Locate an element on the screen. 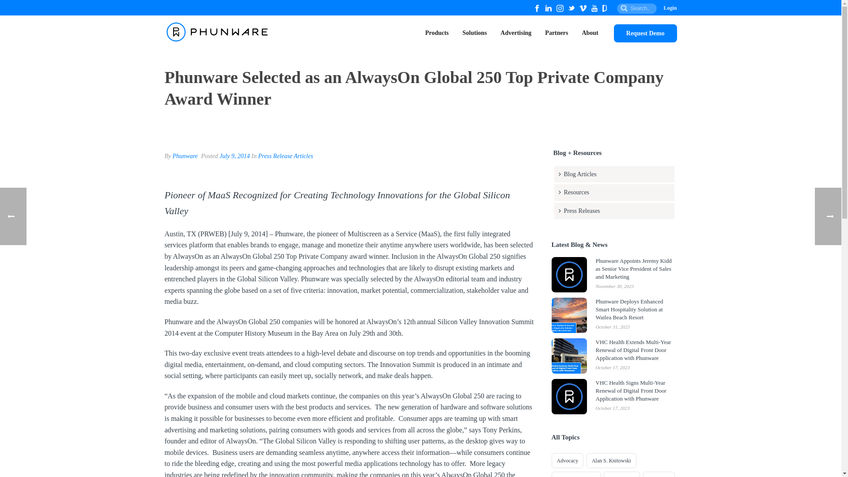  About is located at coordinates (589, 32).